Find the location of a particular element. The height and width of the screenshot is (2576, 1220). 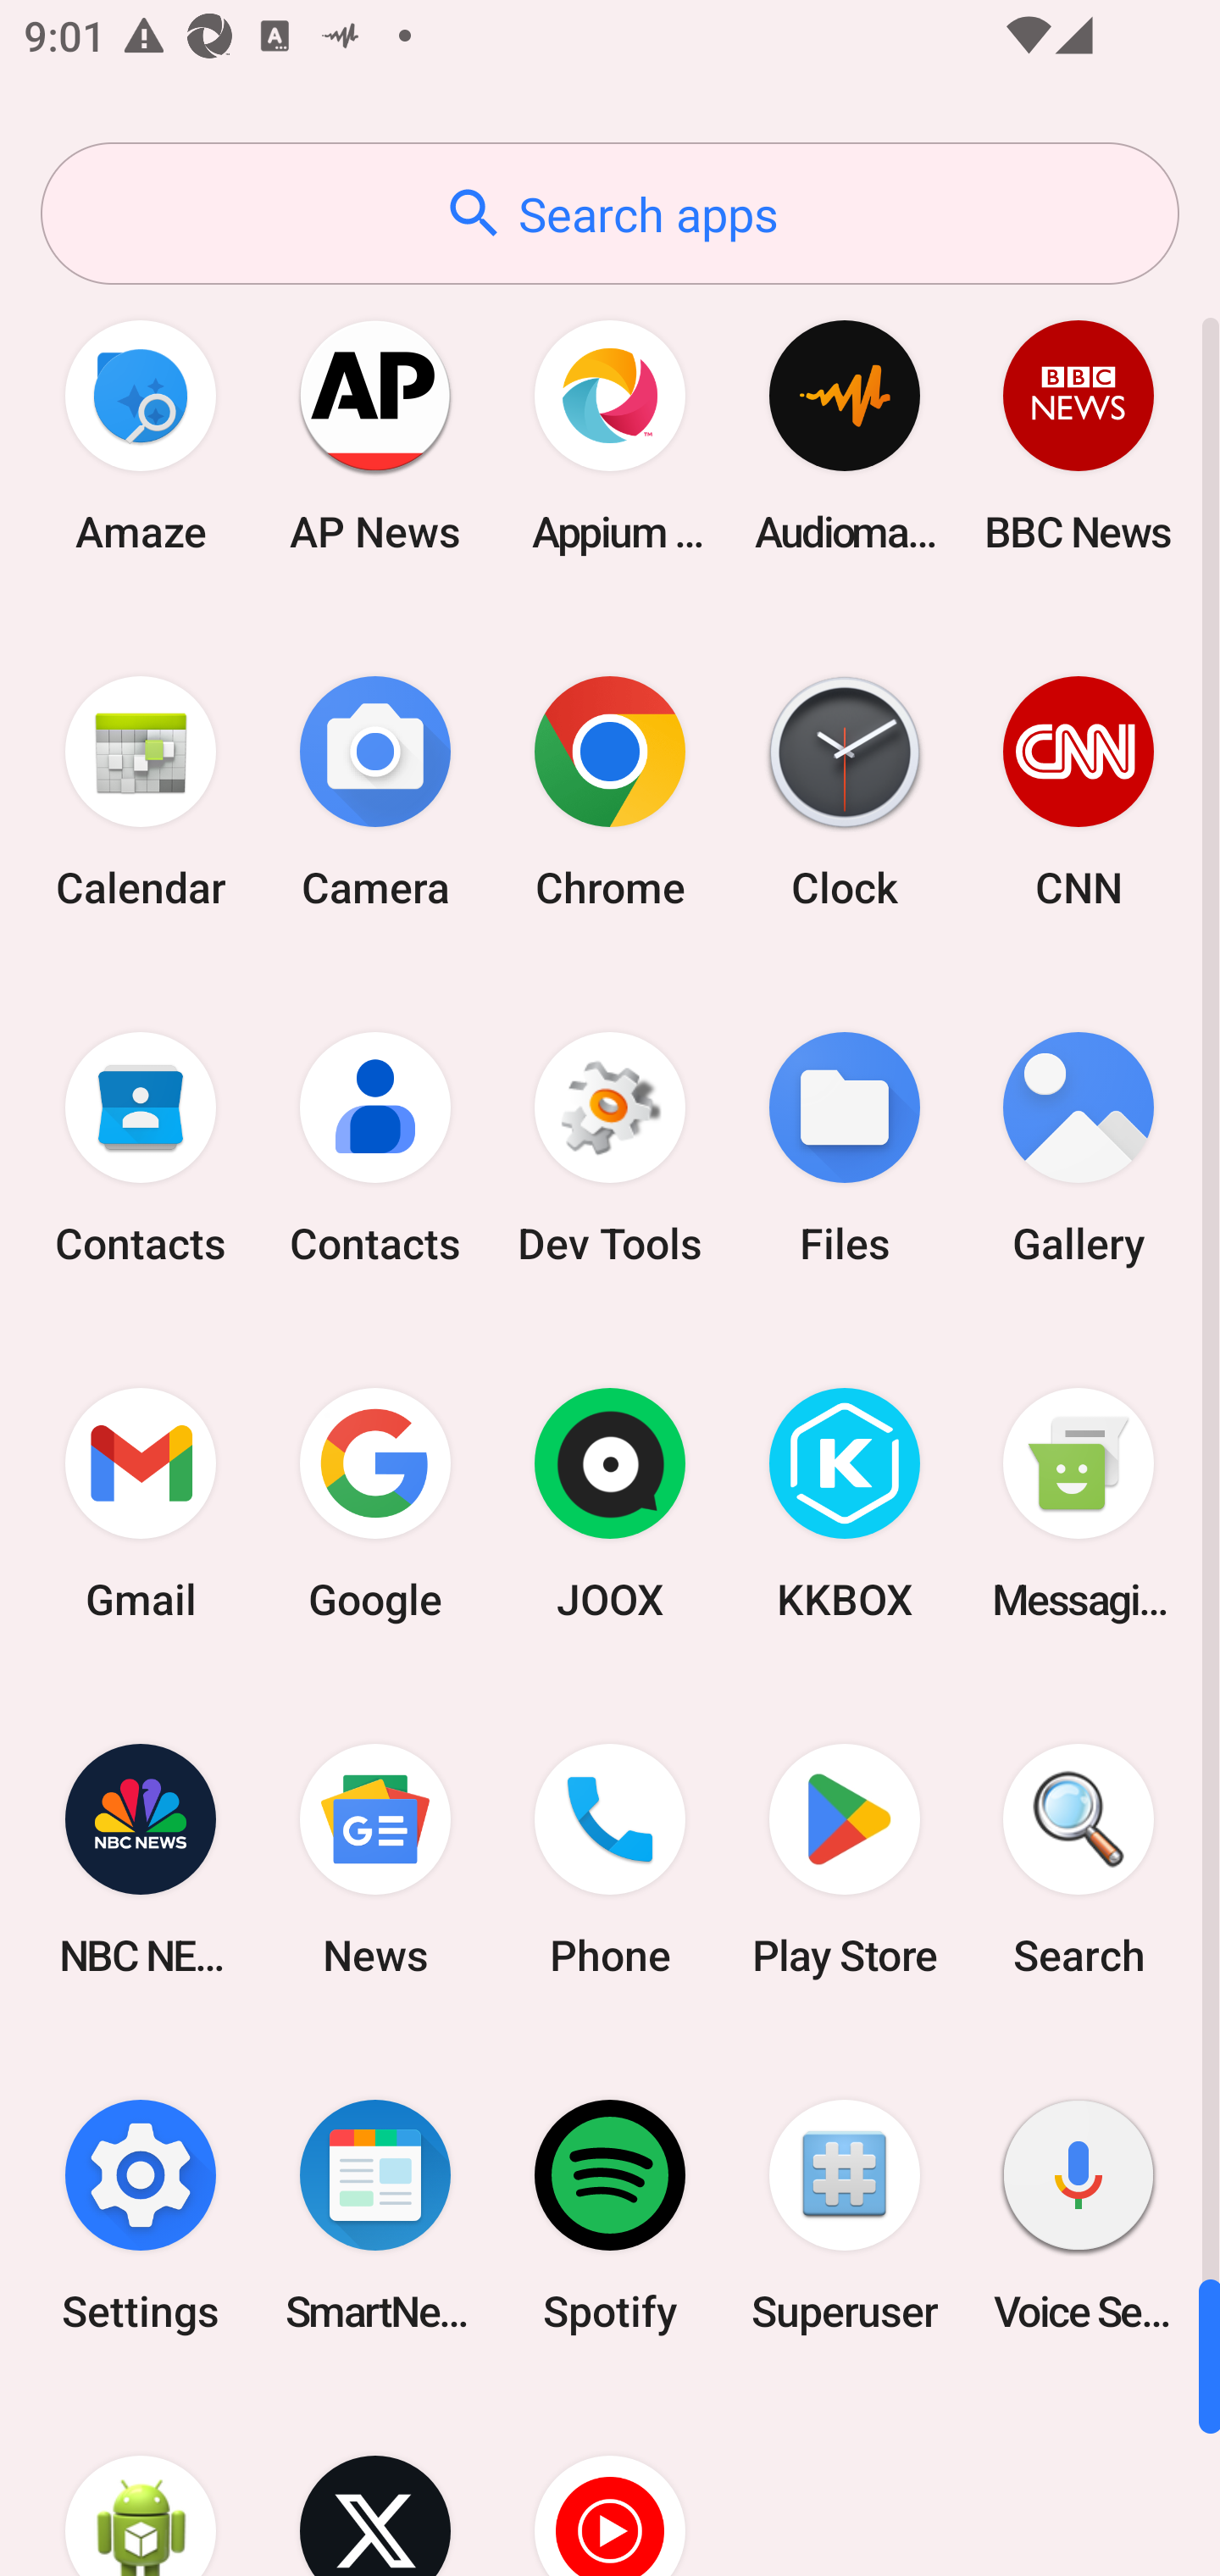

Superuser is located at coordinates (844, 2215).